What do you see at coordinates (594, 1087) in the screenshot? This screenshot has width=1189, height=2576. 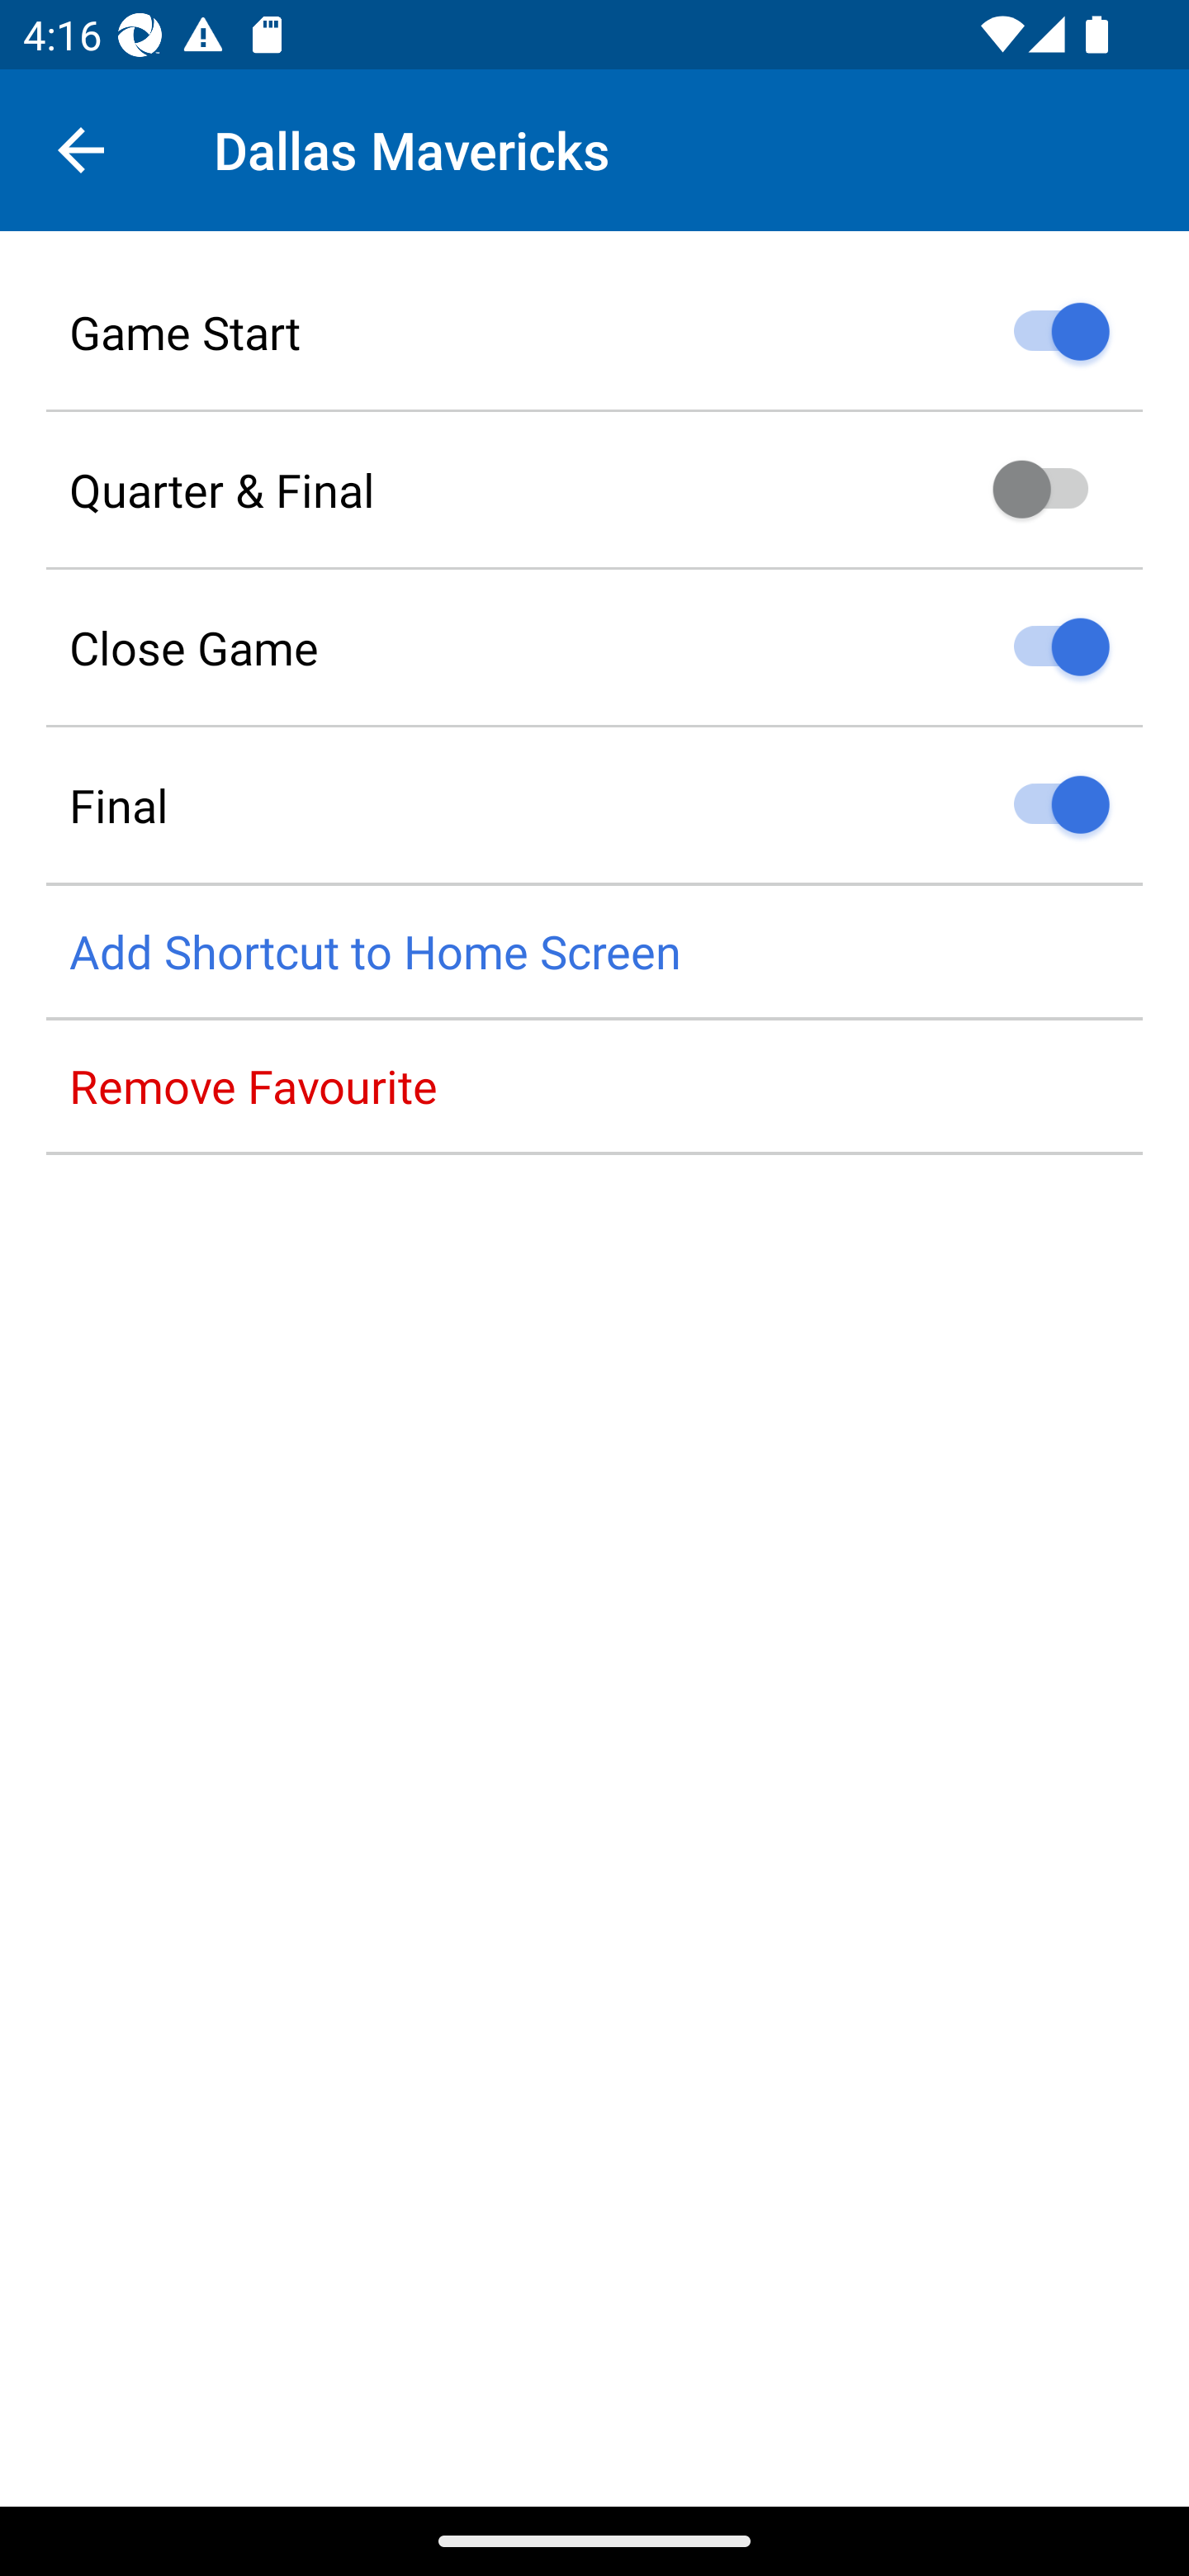 I see `Remove Favourite` at bounding box center [594, 1087].